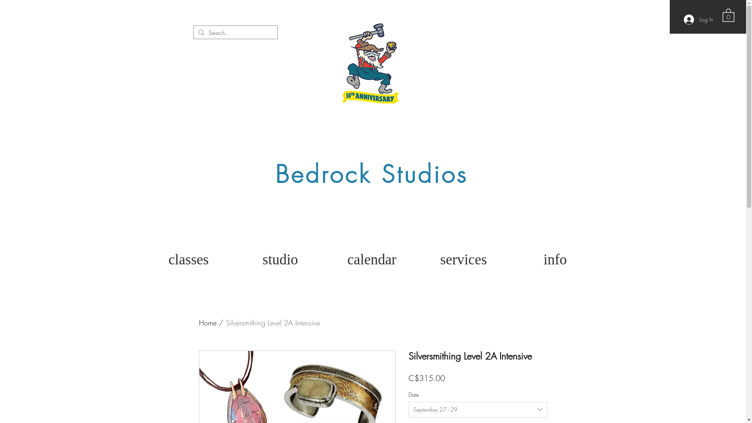 The image size is (752, 423). Describe the element at coordinates (372, 260) in the screenshot. I see `calendar` at that location.